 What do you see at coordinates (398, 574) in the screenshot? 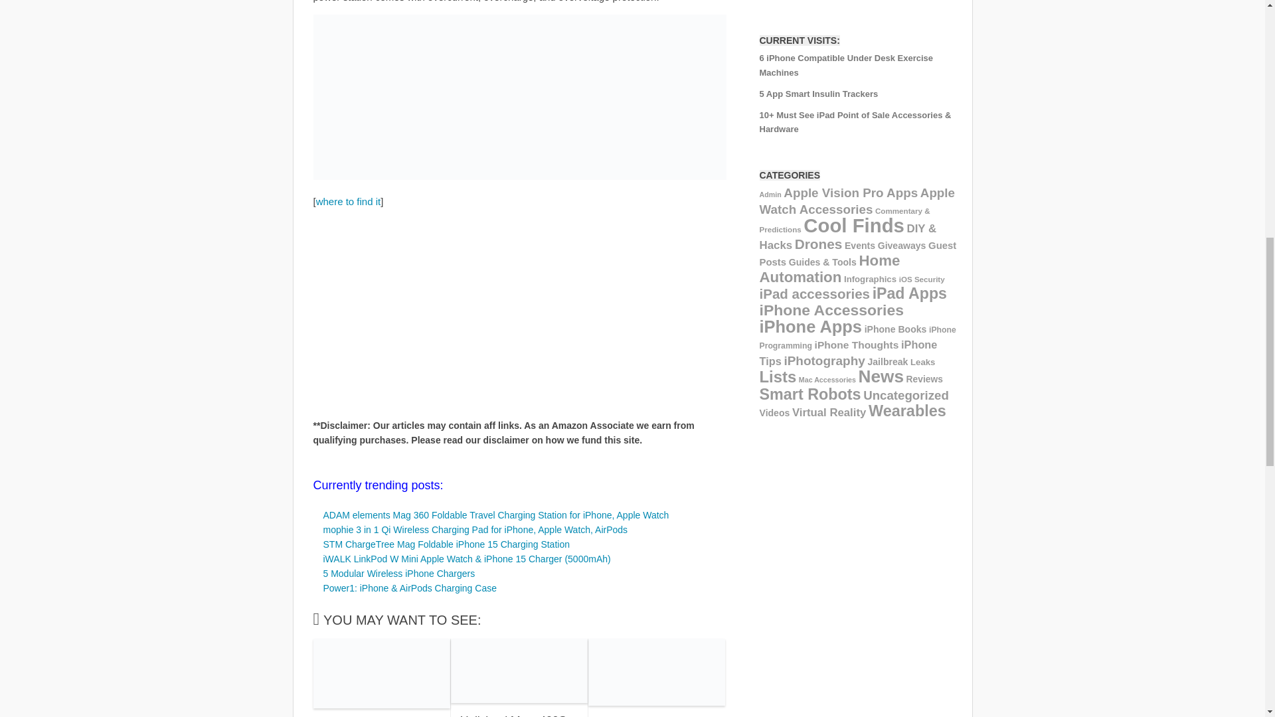
I see `5 Modular Wireless iPhone Chargers` at bounding box center [398, 574].